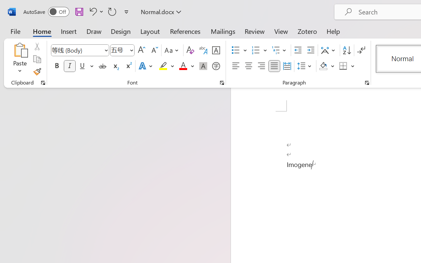  I want to click on Decrease Indent, so click(298, 50).